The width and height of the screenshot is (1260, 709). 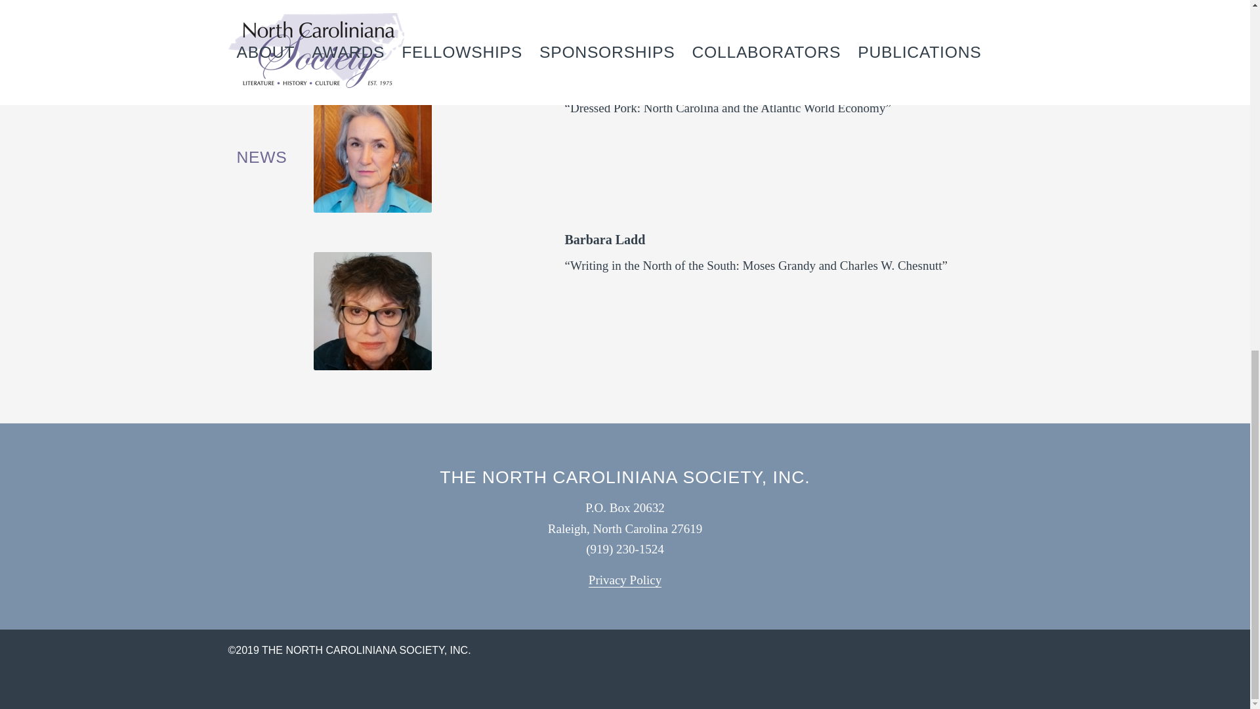 I want to click on Ladd photo copy, so click(x=373, y=311).